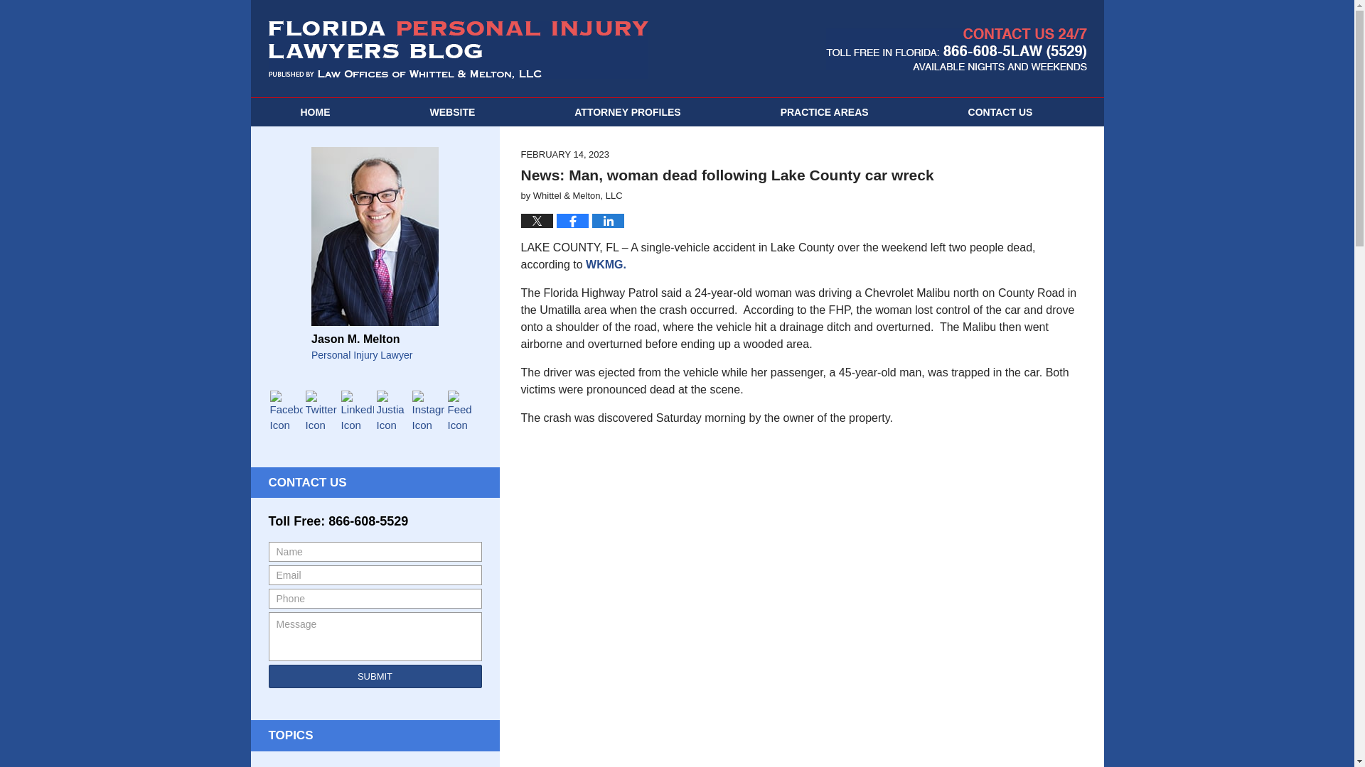 Image resolution: width=1365 pixels, height=767 pixels. I want to click on HOME, so click(314, 112).